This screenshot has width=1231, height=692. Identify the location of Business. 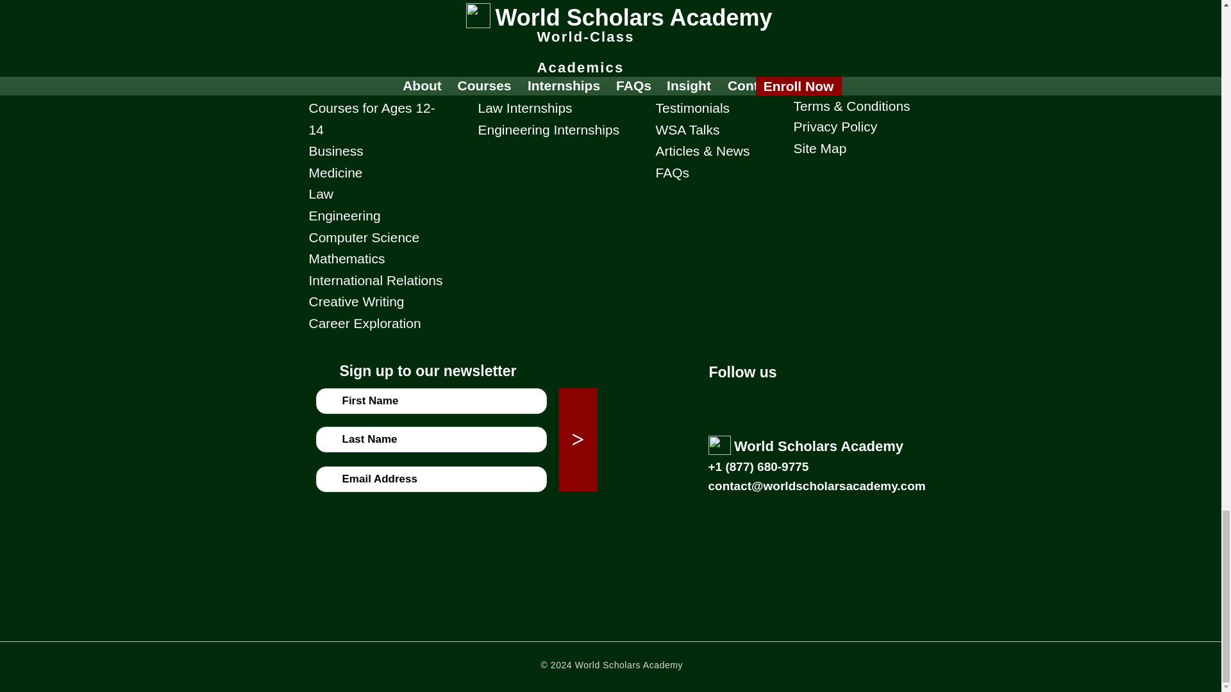
(336, 151).